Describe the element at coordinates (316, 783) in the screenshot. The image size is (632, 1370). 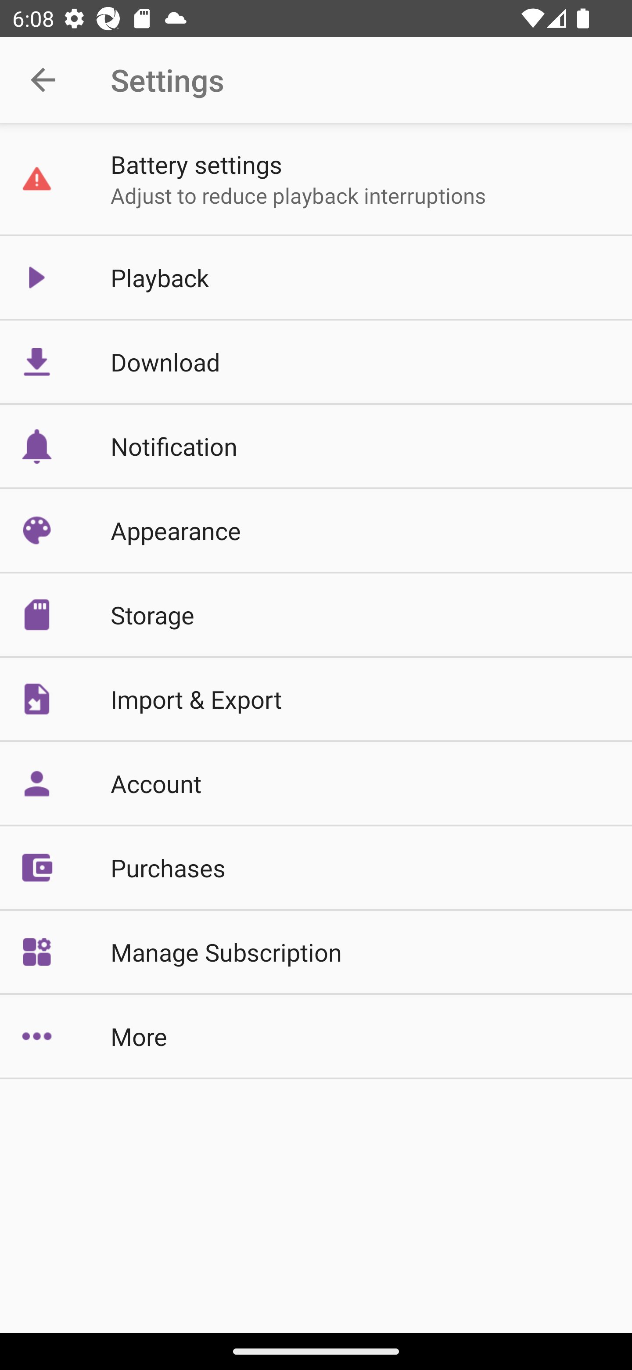
I see `Account` at that location.